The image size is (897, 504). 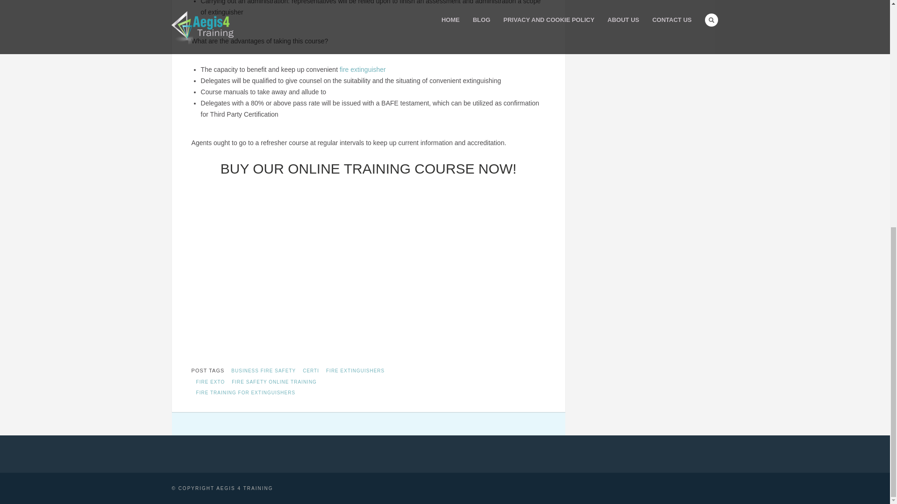 What do you see at coordinates (355, 371) in the screenshot?
I see `FIRE EXTINGUISHERS` at bounding box center [355, 371].